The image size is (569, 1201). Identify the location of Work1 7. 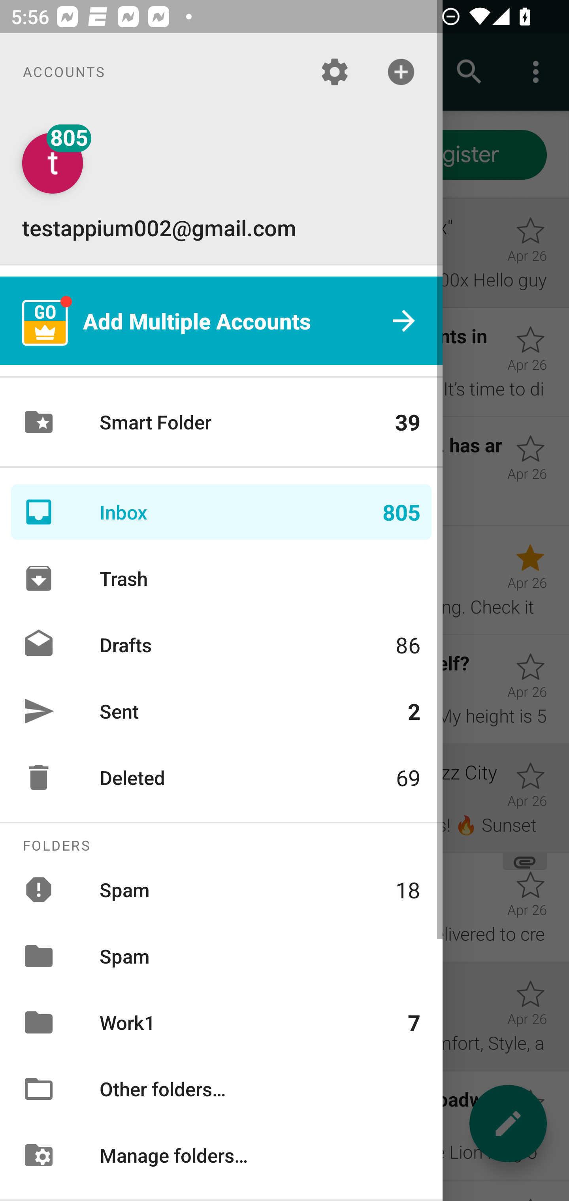
(221, 1022).